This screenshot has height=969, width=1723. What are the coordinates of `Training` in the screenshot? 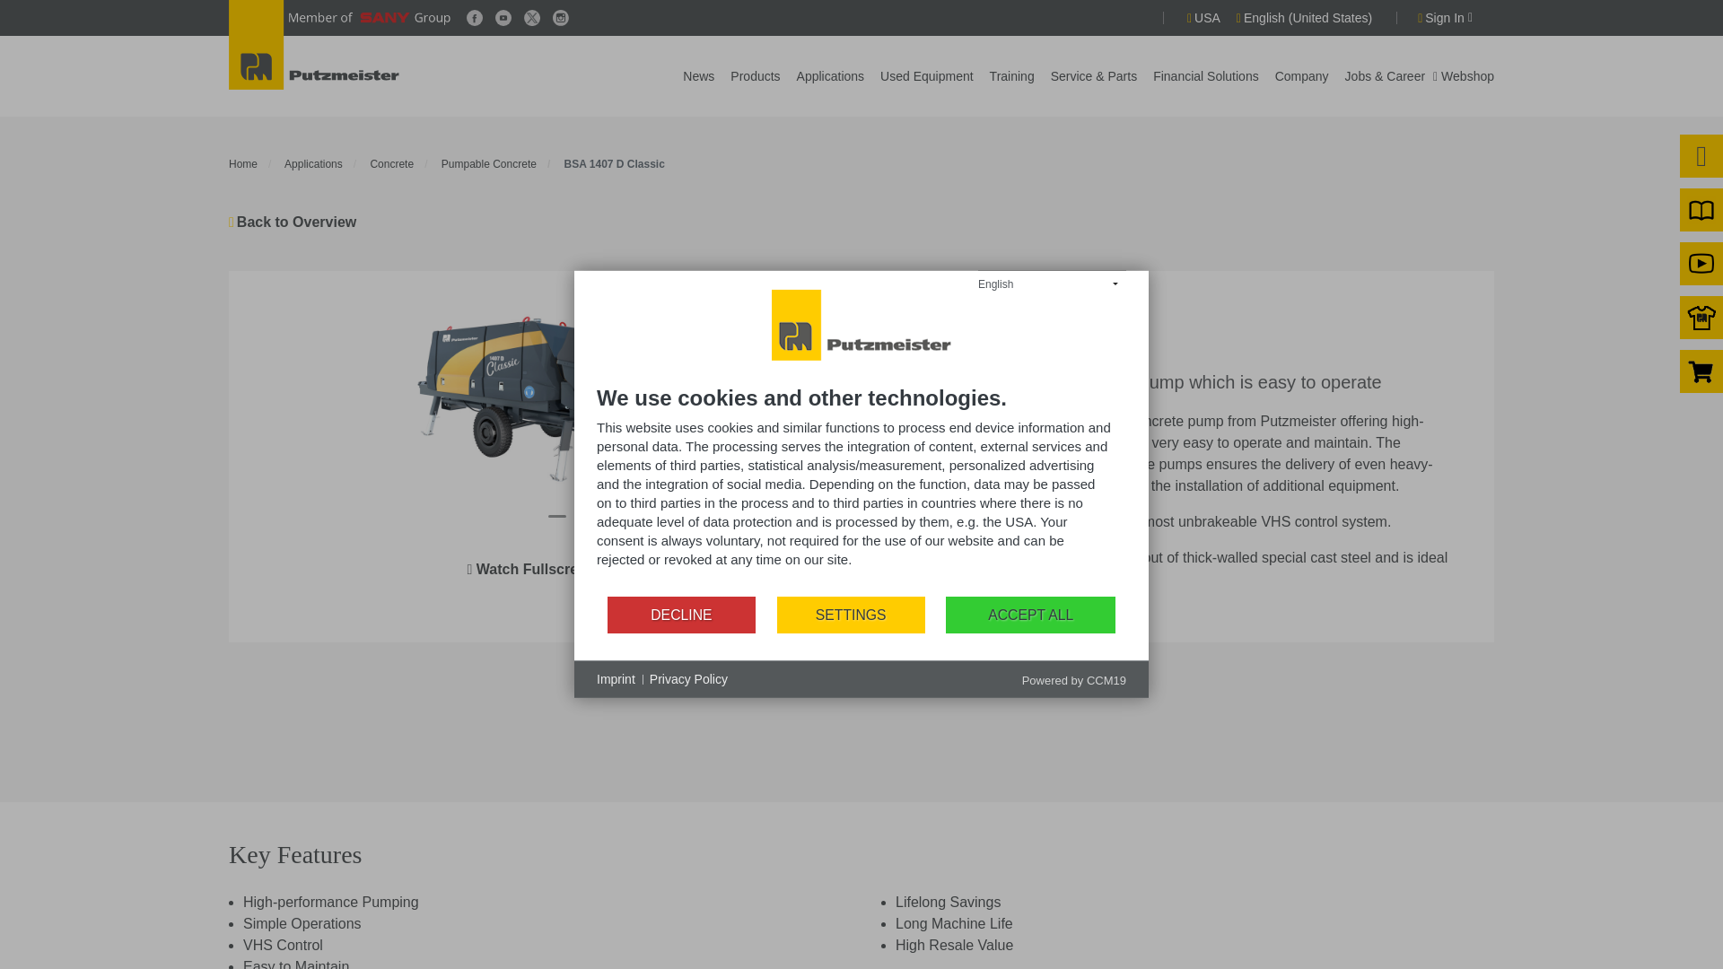 It's located at (1012, 74).